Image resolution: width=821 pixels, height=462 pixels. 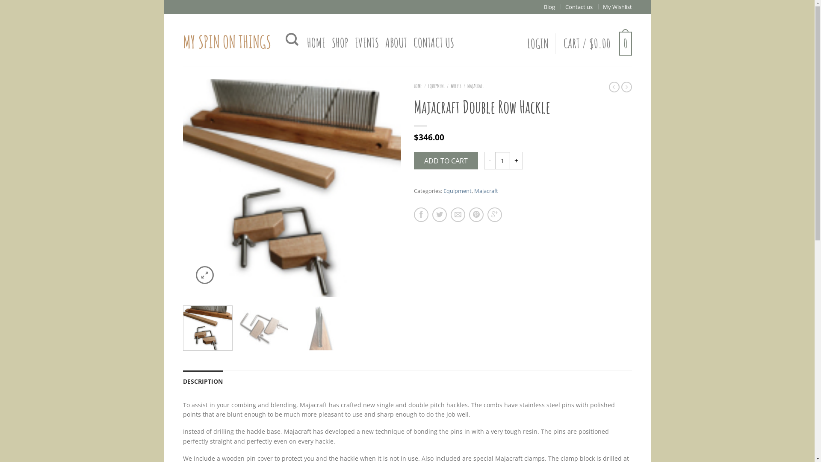 I want to click on CONTACT US, so click(x=434, y=43).